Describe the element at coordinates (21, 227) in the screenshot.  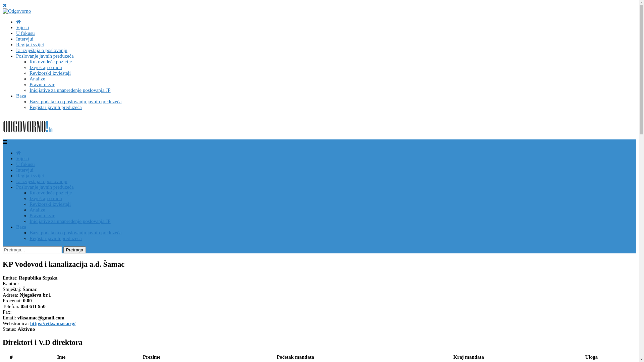
I see `Baza` at that location.